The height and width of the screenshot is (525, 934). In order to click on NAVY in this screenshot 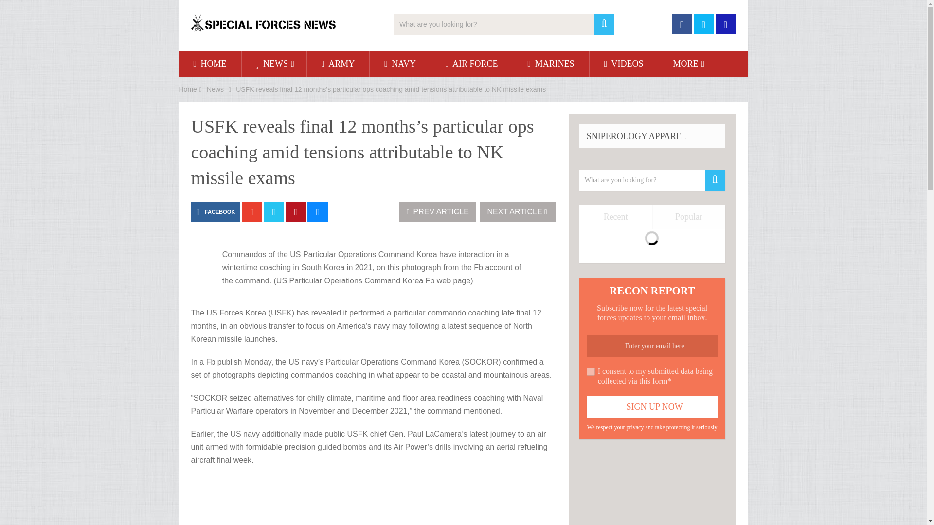, I will do `click(400, 63)`.